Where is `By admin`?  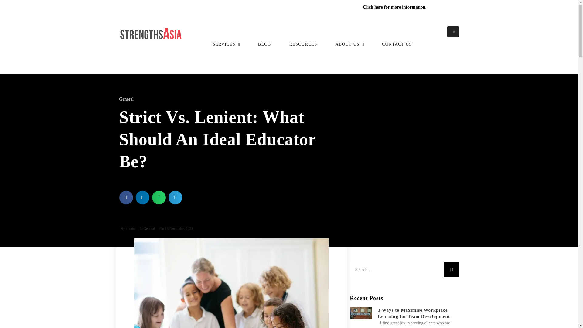 By admin is located at coordinates (127, 229).